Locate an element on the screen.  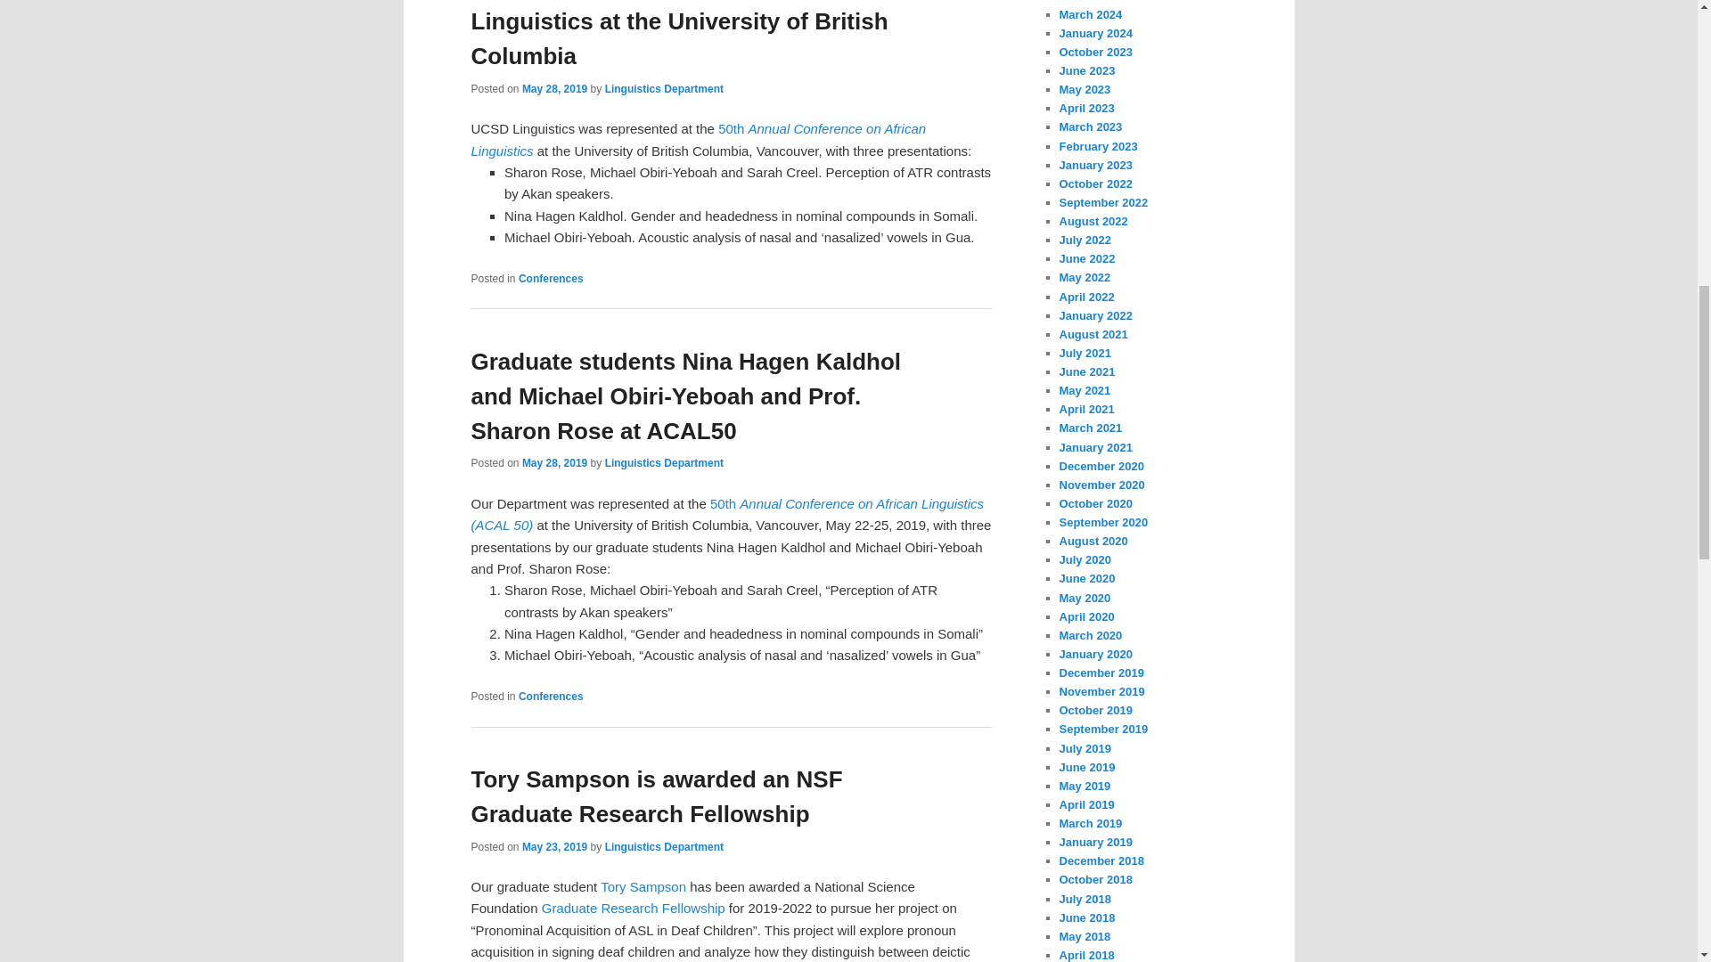
Conferences is located at coordinates (551, 697).